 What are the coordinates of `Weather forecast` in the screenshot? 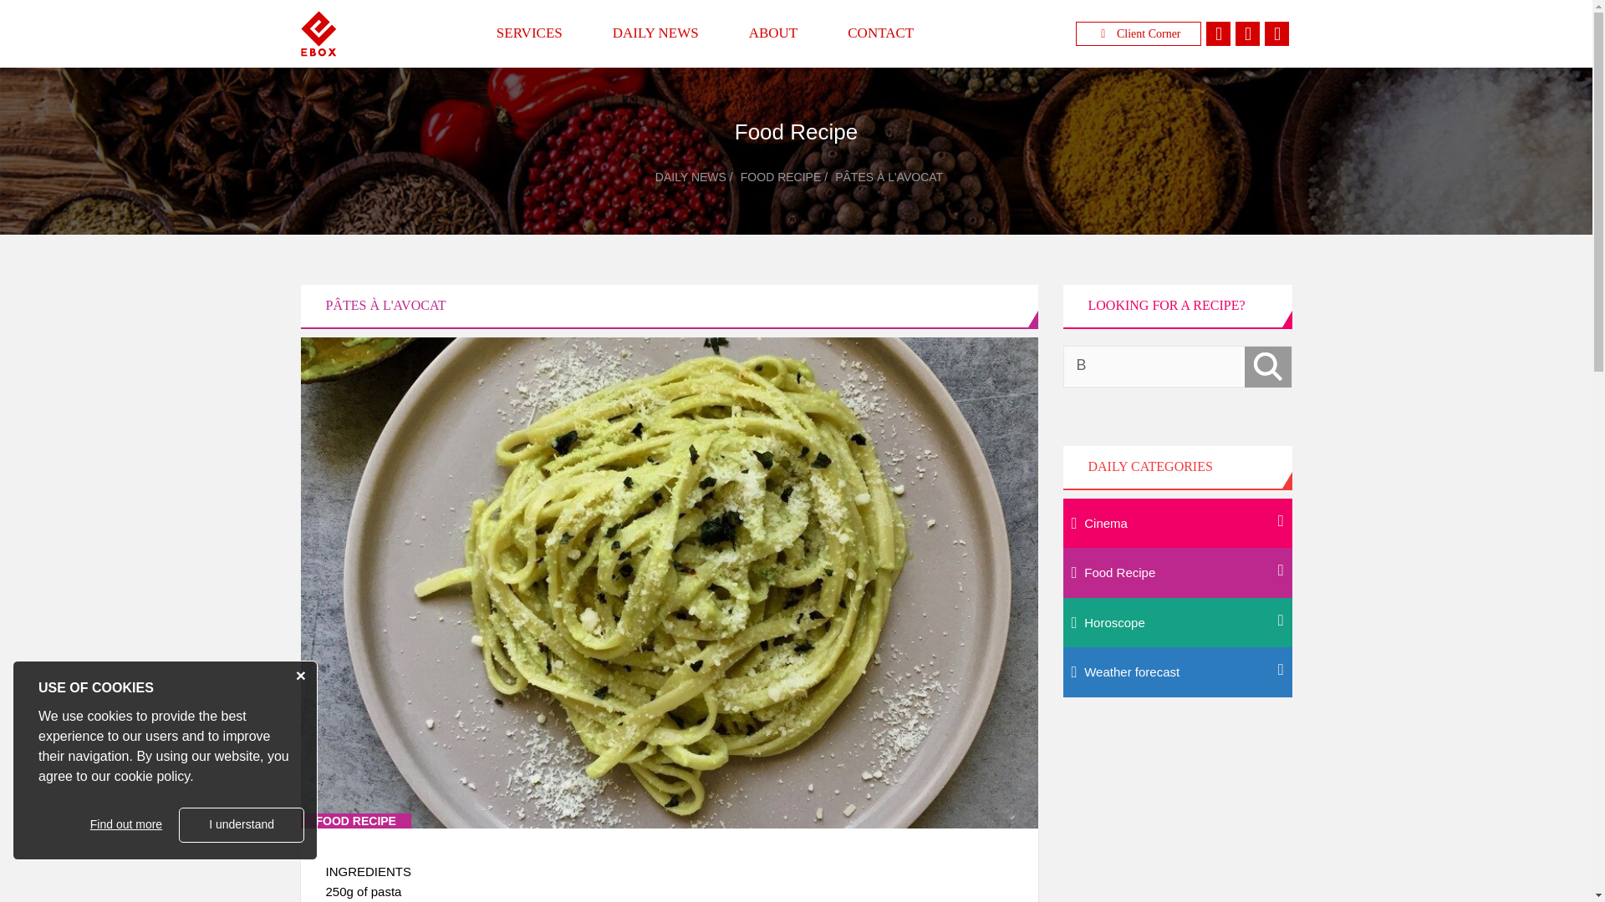 It's located at (1177, 671).